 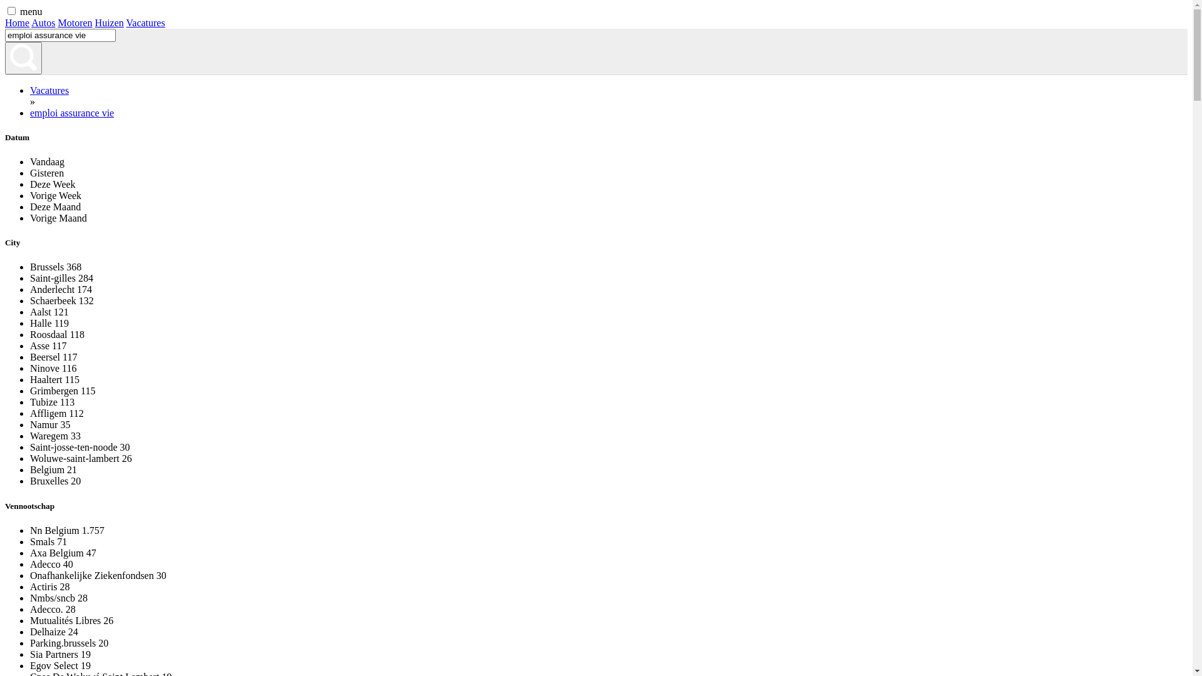 I want to click on Huizen, so click(x=110, y=23).